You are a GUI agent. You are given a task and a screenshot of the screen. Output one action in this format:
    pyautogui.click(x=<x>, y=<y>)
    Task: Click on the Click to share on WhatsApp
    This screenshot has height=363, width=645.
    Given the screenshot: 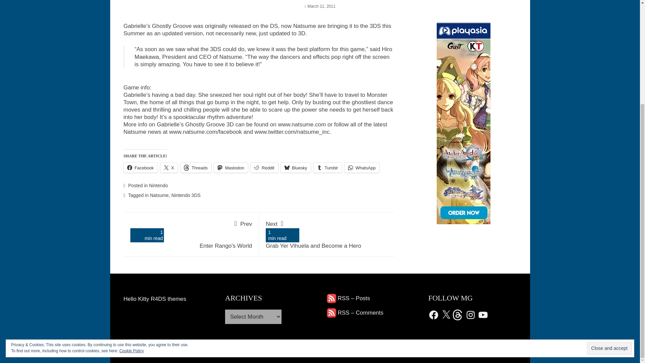 What is the action you would take?
    pyautogui.click(x=361, y=167)
    